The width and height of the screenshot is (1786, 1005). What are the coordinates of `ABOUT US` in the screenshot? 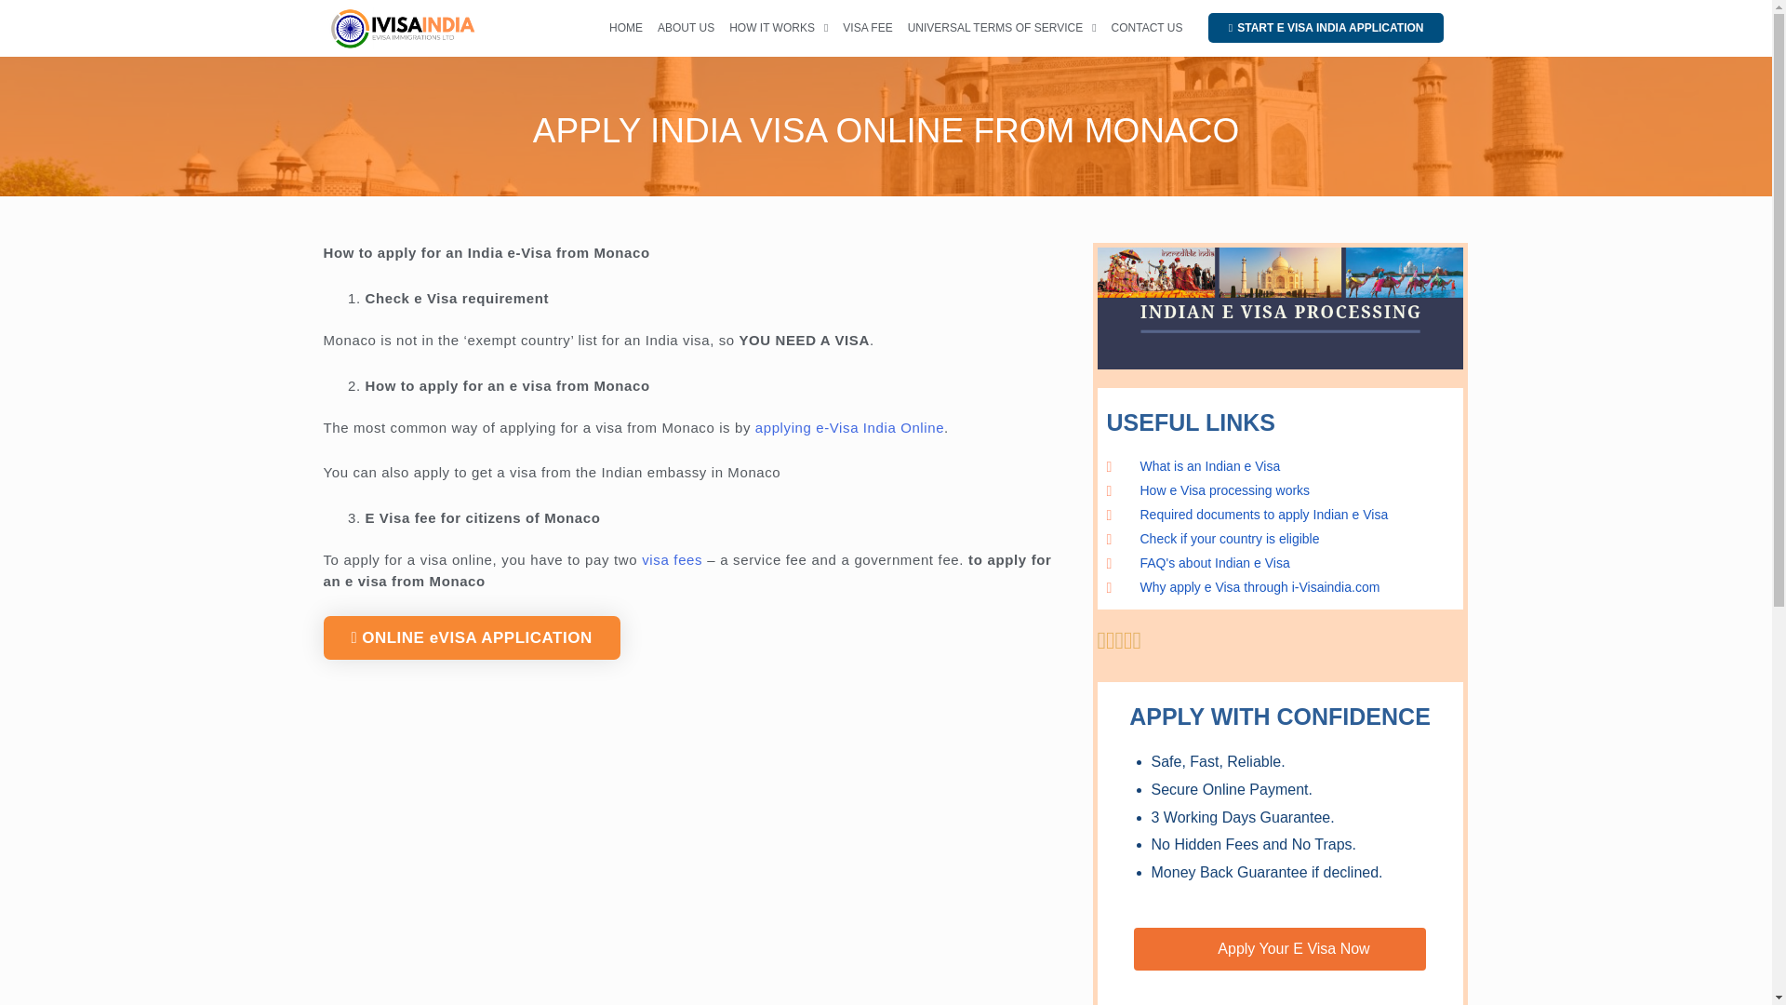 It's located at (686, 28).